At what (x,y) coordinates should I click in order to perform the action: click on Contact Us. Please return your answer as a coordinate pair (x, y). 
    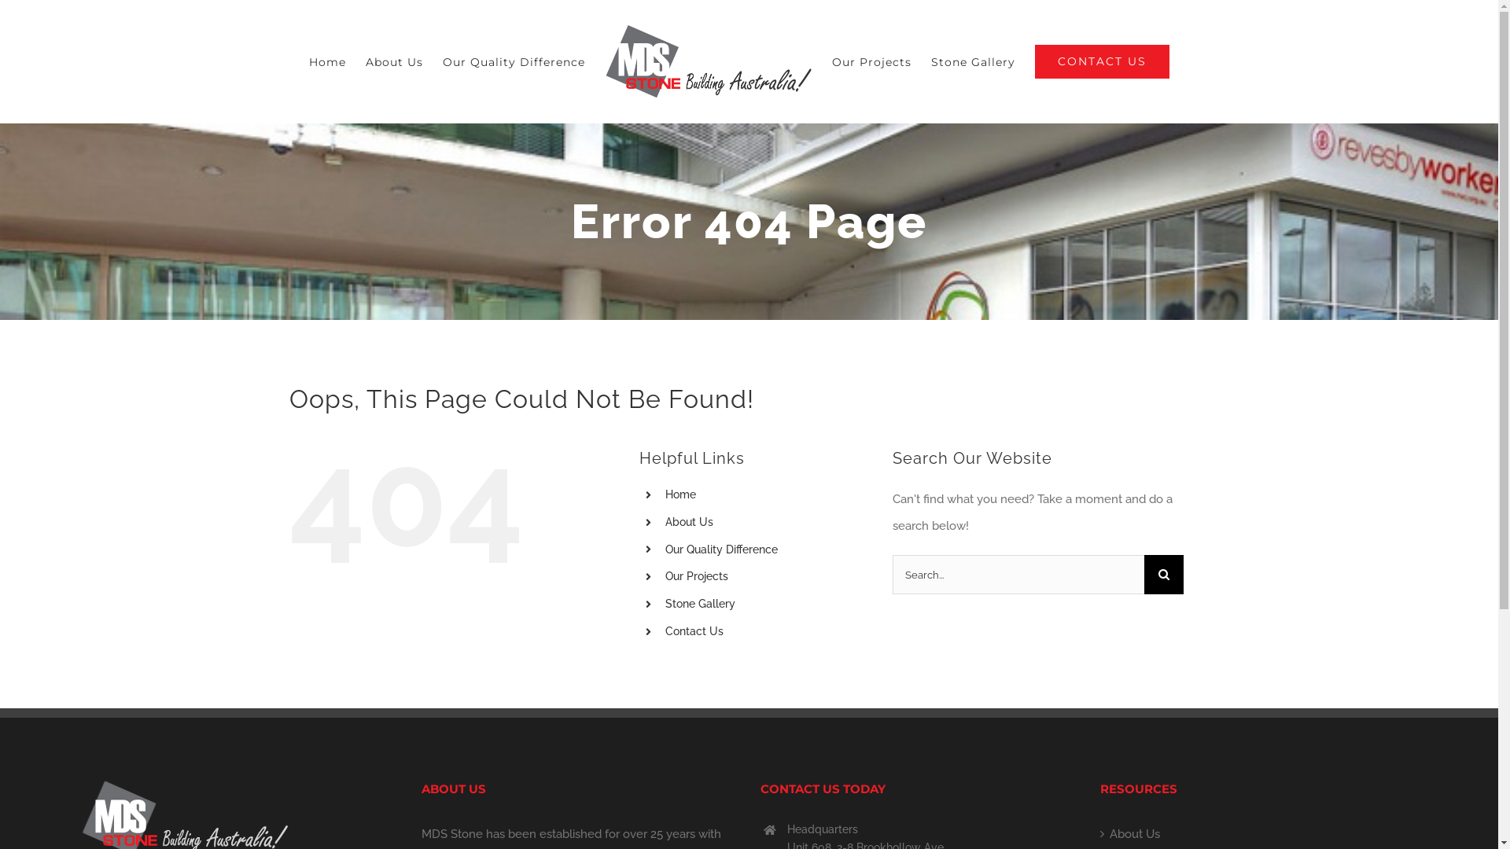
    Looking at the image, I should click on (694, 631).